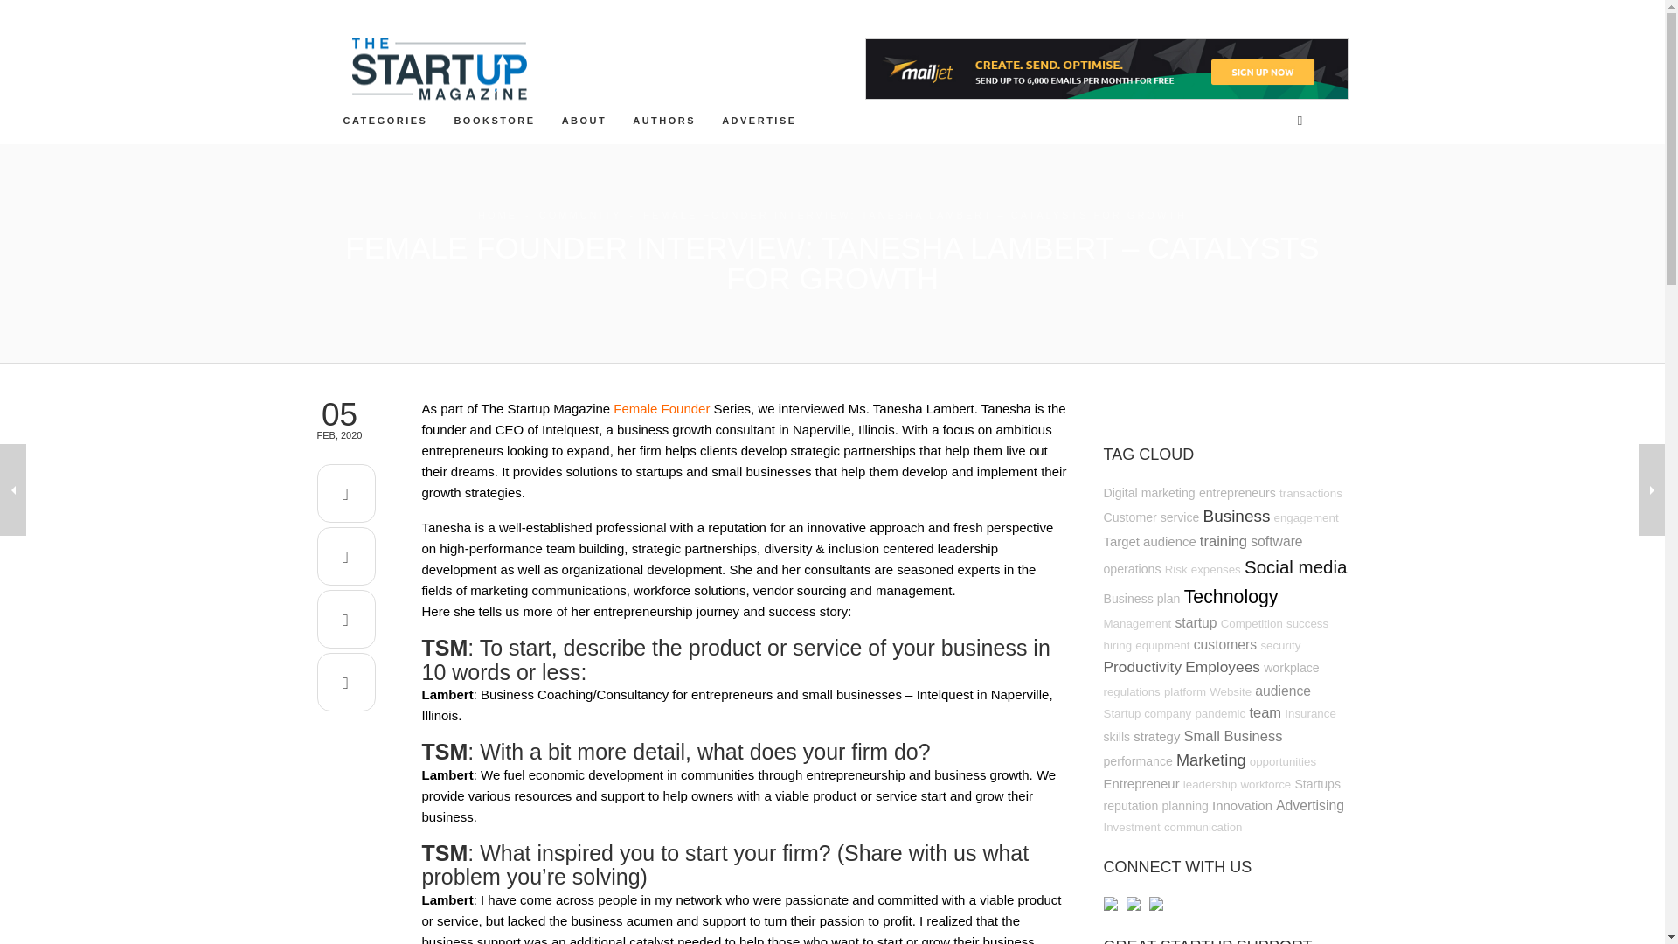  I want to click on Female Founder, so click(662, 409).